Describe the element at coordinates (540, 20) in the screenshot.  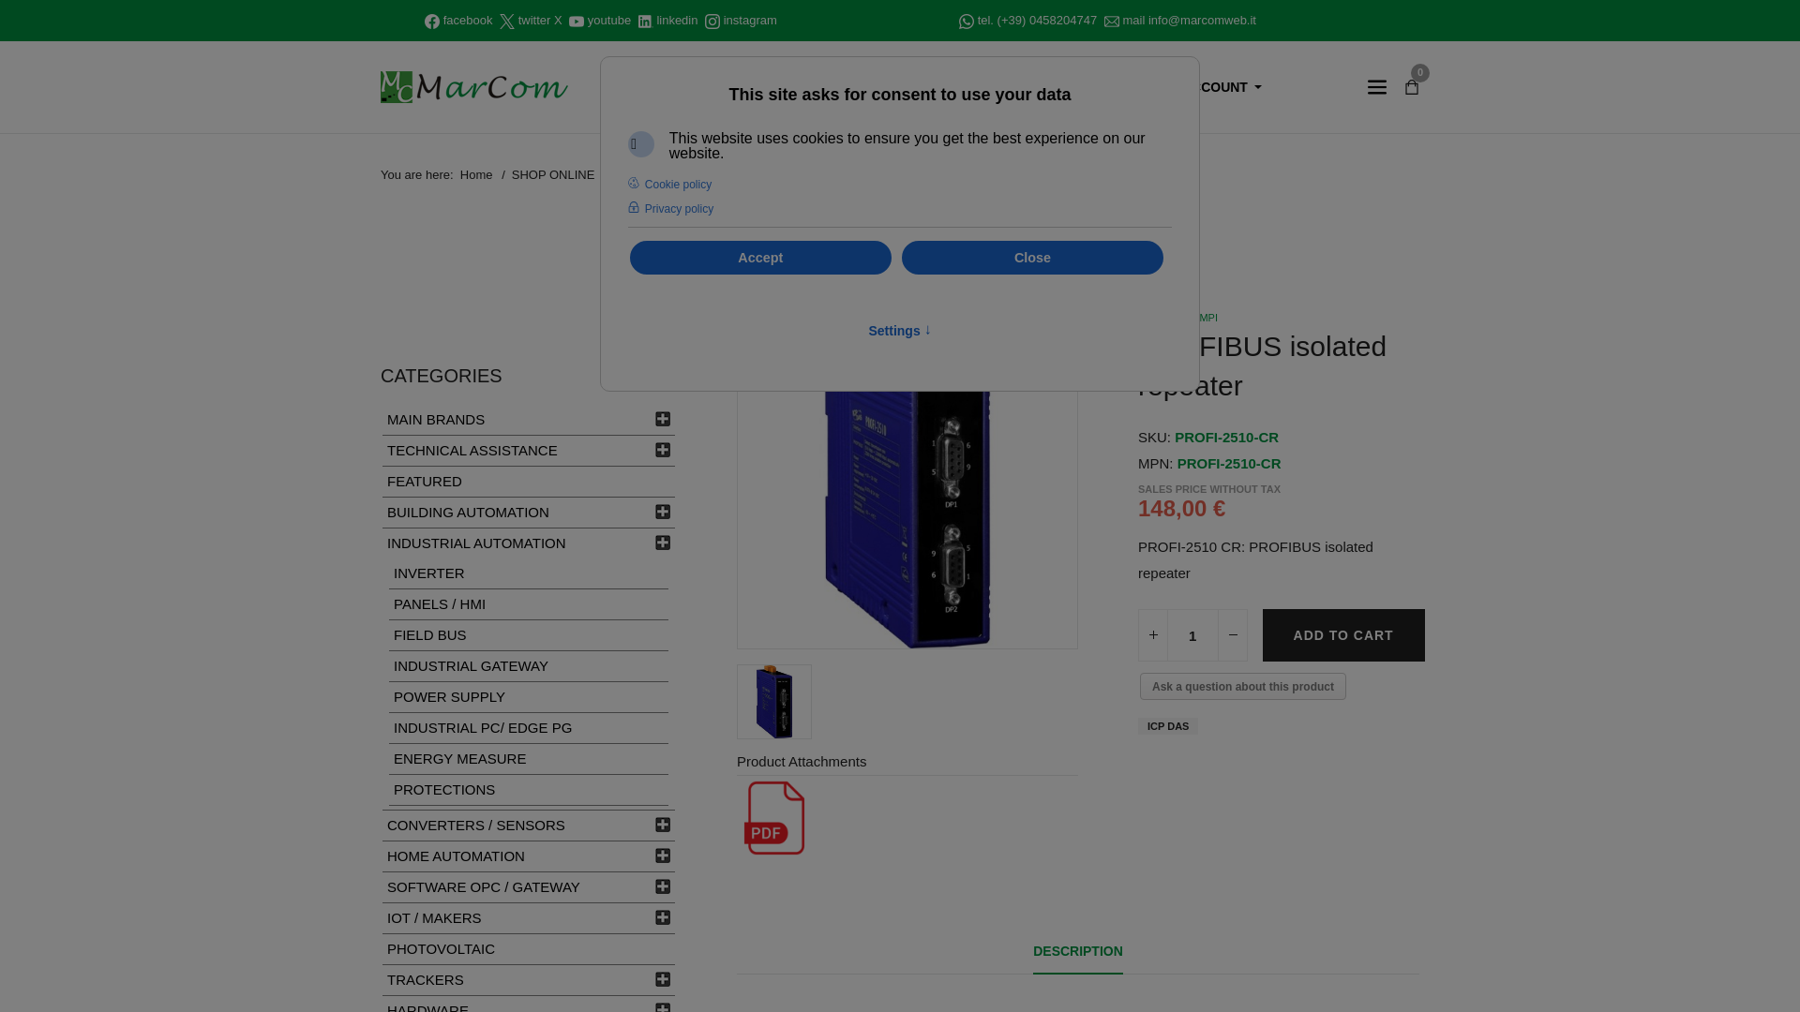
I see `twitter X` at that location.